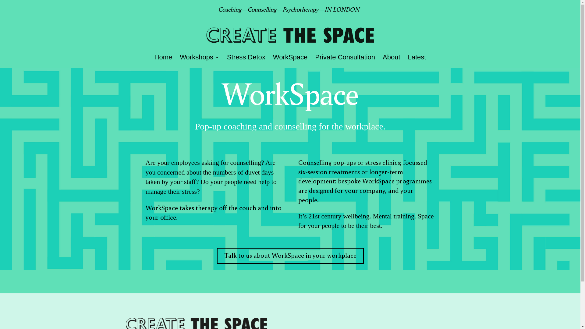 The image size is (585, 329). What do you see at coordinates (345, 62) in the screenshot?
I see `Private Consultation` at bounding box center [345, 62].